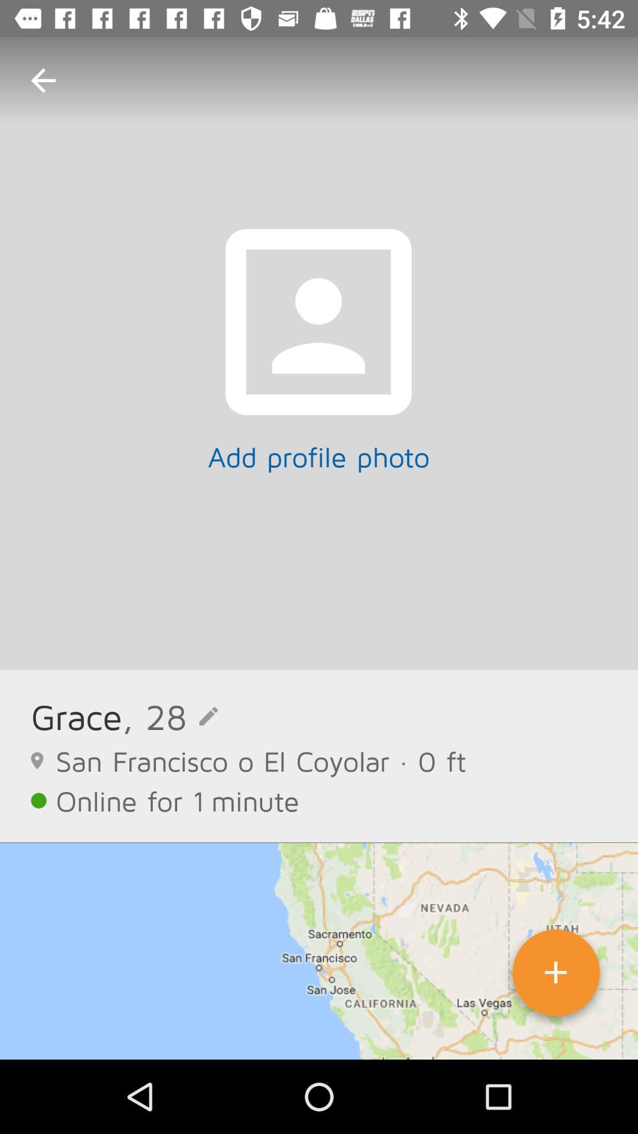 The image size is (638, 1134). I want to click on turn off item to the left of , 28, so click(76, 716).